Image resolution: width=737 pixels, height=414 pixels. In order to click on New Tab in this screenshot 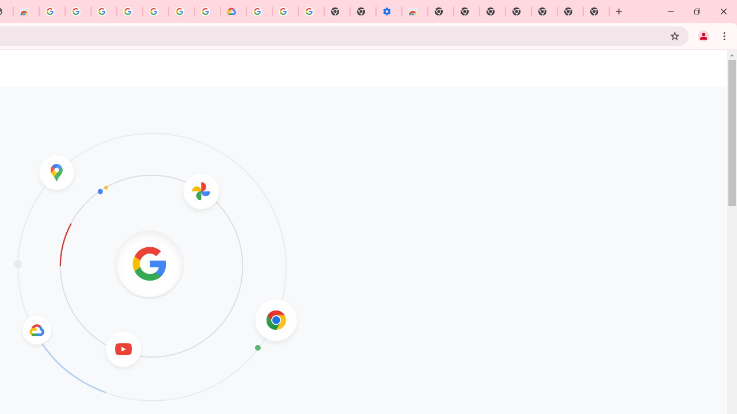, I will do `click(619, 11)`.